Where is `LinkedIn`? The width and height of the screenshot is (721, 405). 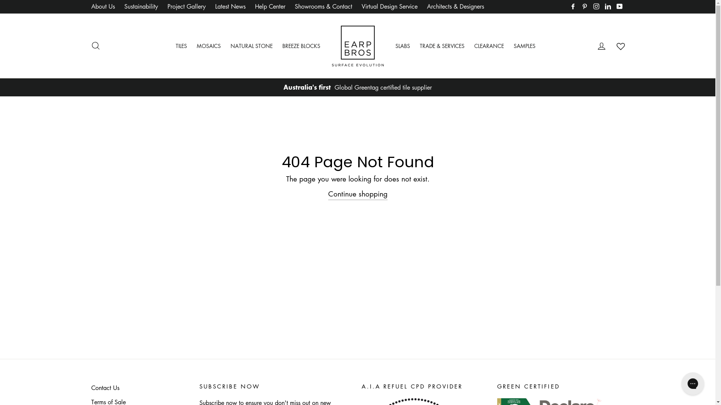 LinkedIn is located at coordinates (608, 7).